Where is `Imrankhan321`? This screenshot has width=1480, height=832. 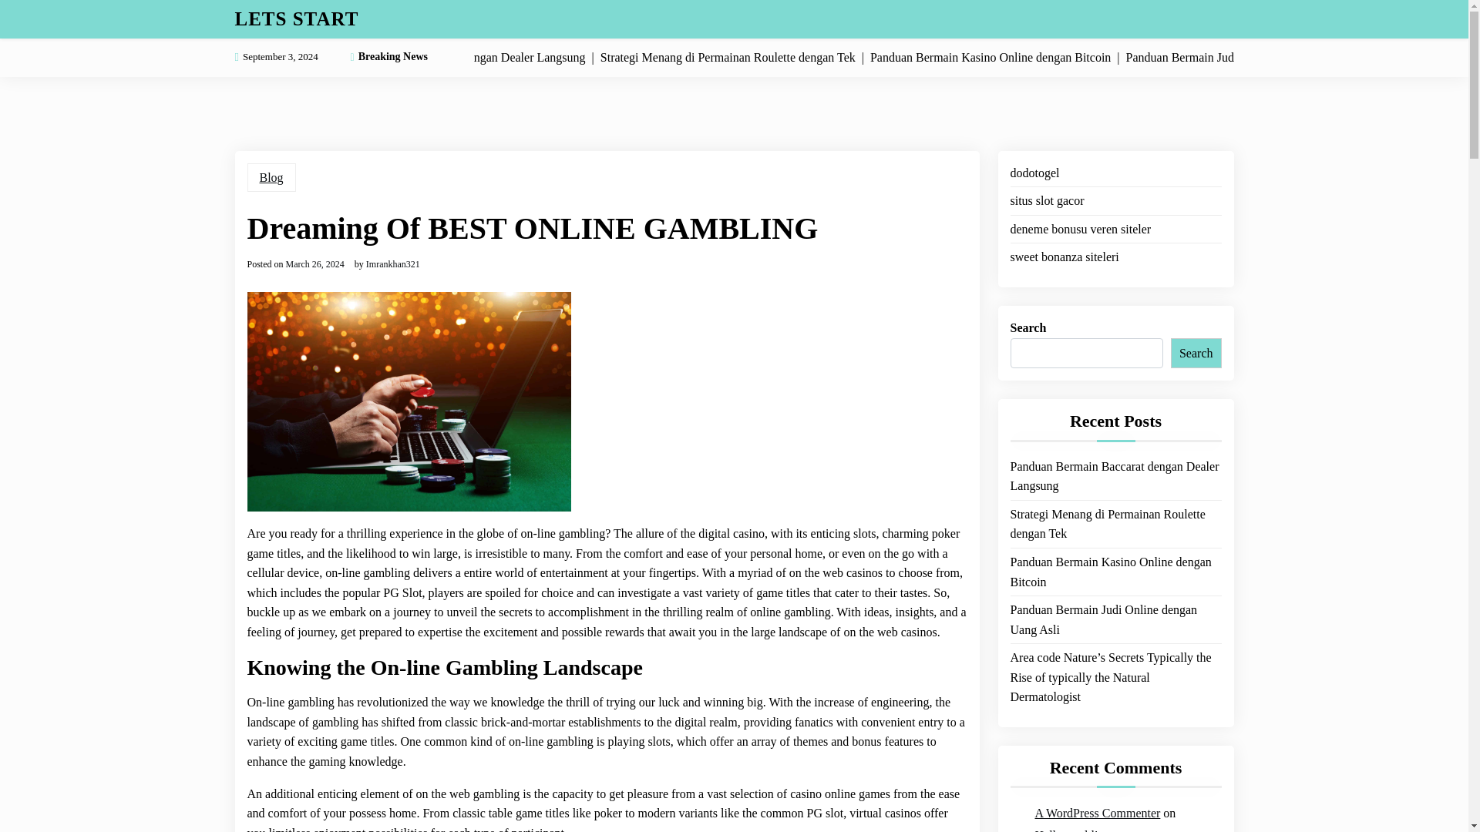
Imrankhan321 is located at coordinates (393, 263).